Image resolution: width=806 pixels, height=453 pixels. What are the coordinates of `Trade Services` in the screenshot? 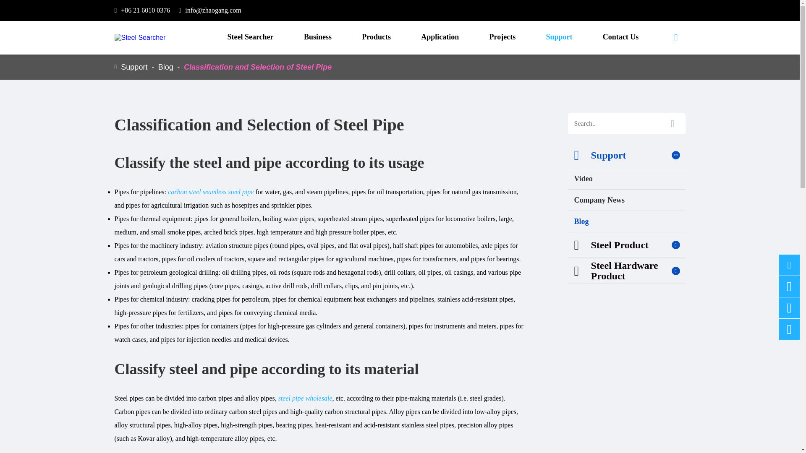 It's located at (317, 65).